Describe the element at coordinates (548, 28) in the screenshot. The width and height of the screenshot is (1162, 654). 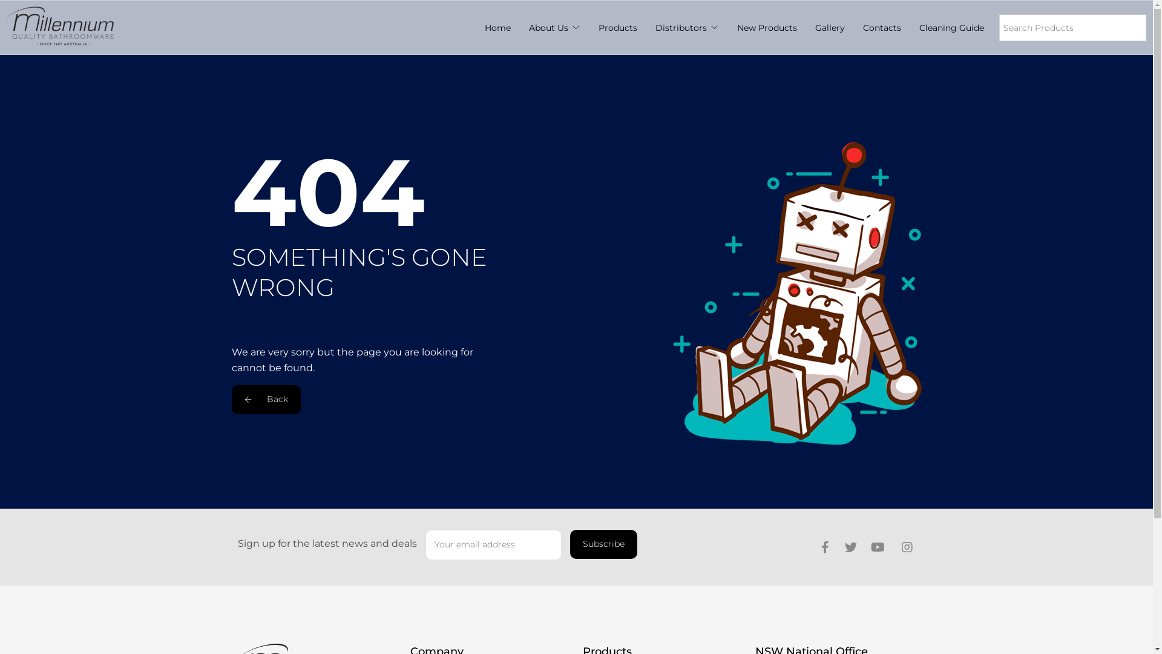
I see `About Us` at that location.